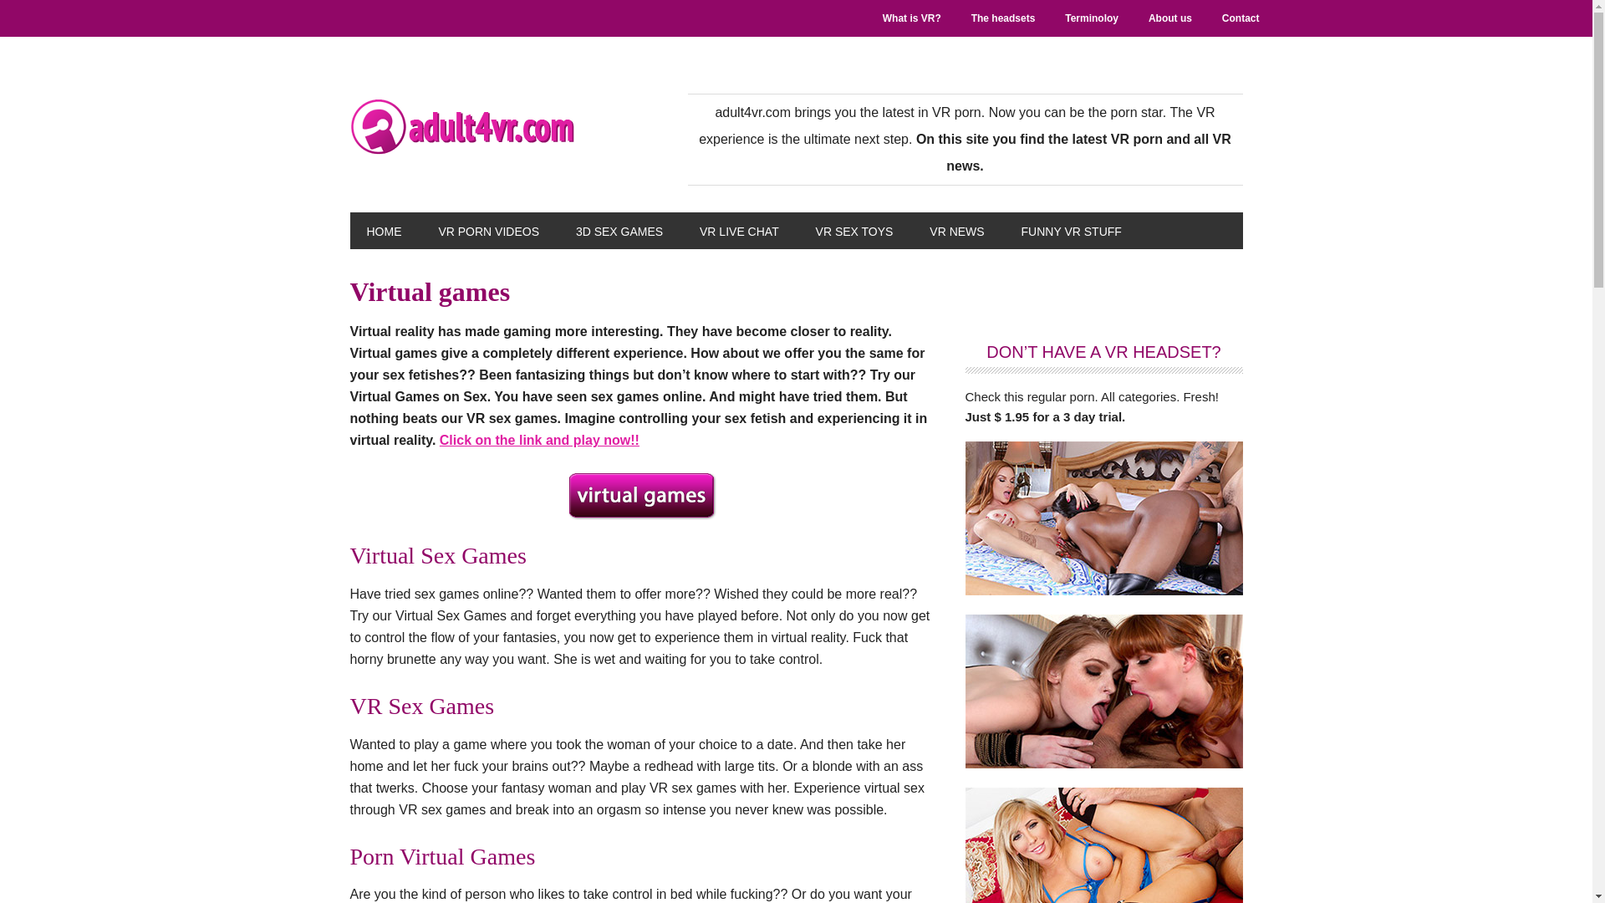 This screenshot has width=1605, height=903. I want to click on VR LIVE CHAT, so click(739, 231).